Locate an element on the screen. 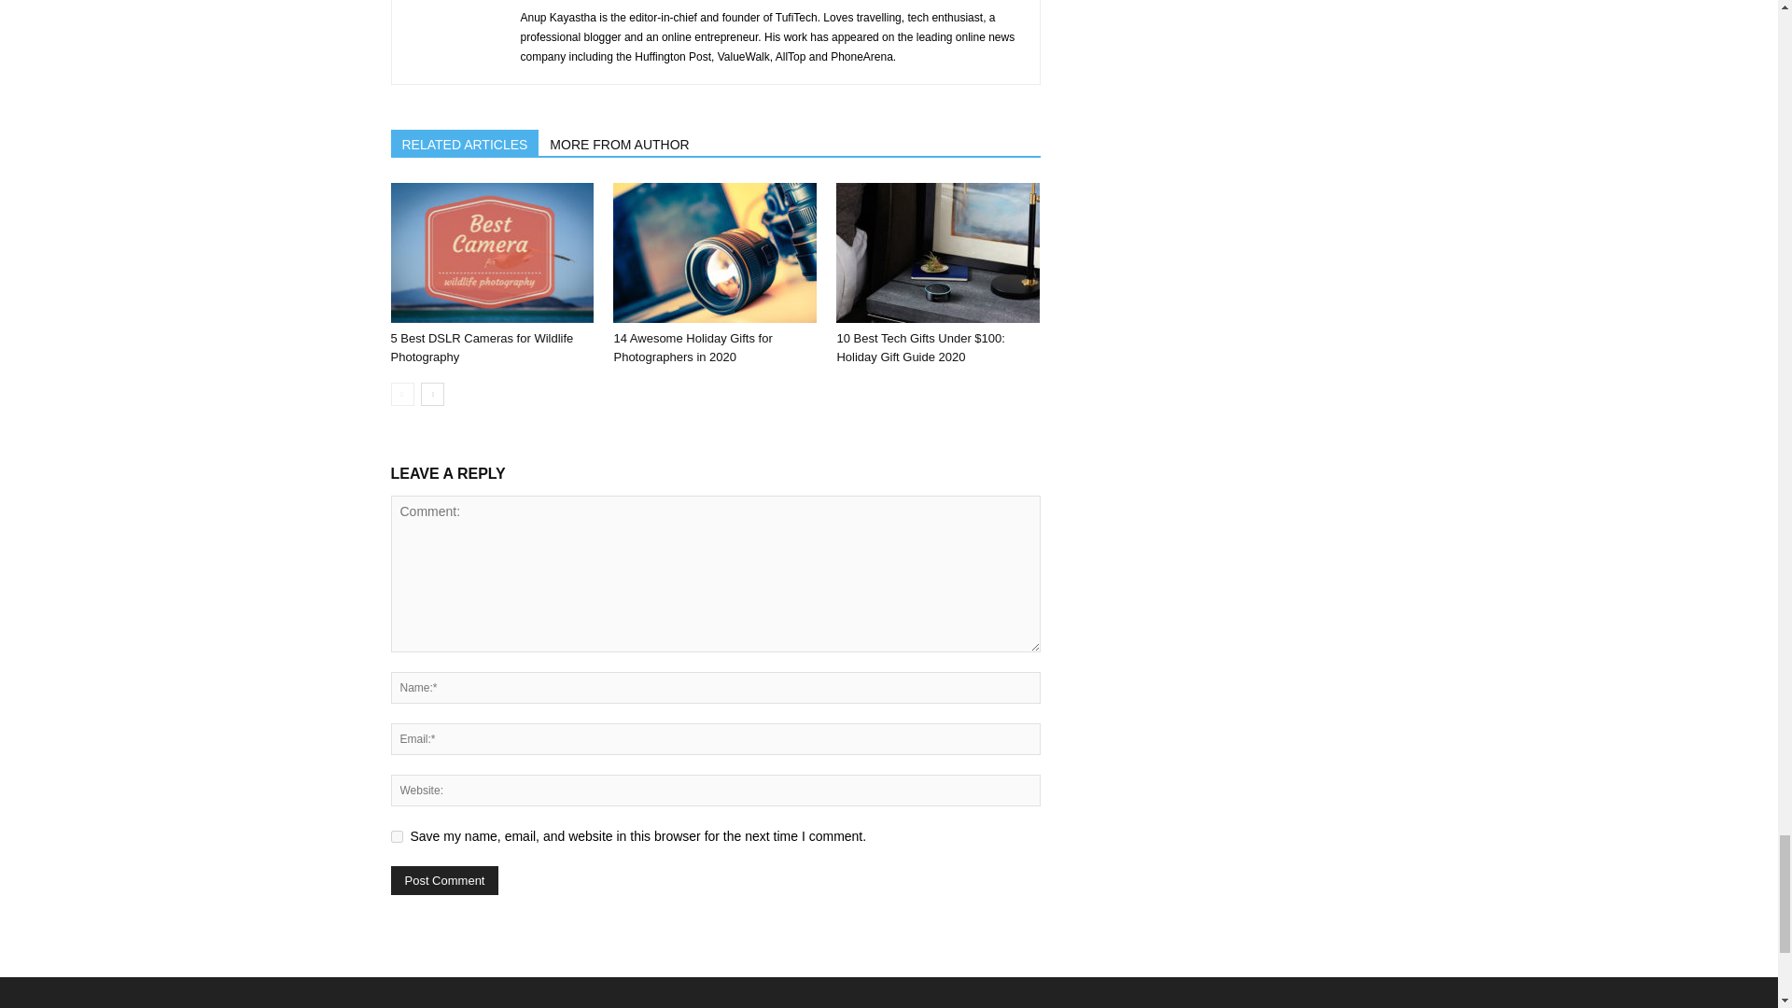 This screenshot has width=1792, height=1008. 14 Awesome Holiday Gifts for Photographers in 2020 is located at coordinates (715, 252).